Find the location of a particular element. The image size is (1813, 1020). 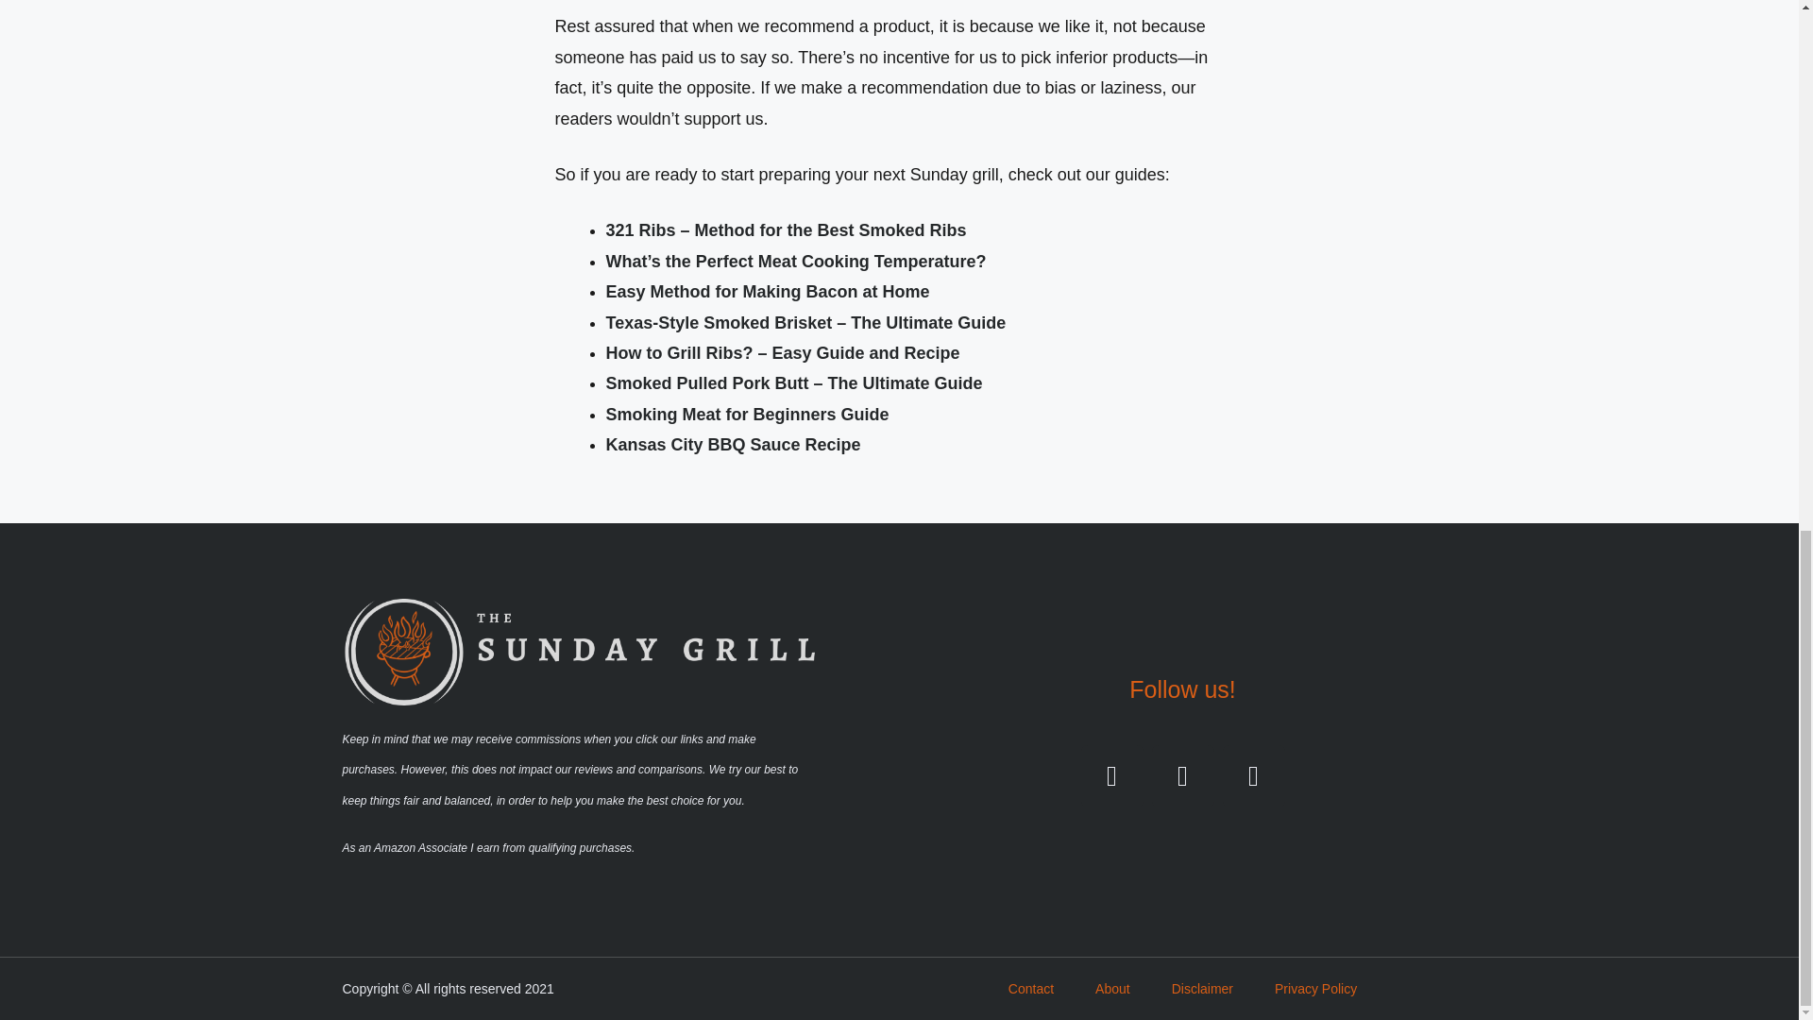

Disclaimer is located at coordinates (1201, 988).